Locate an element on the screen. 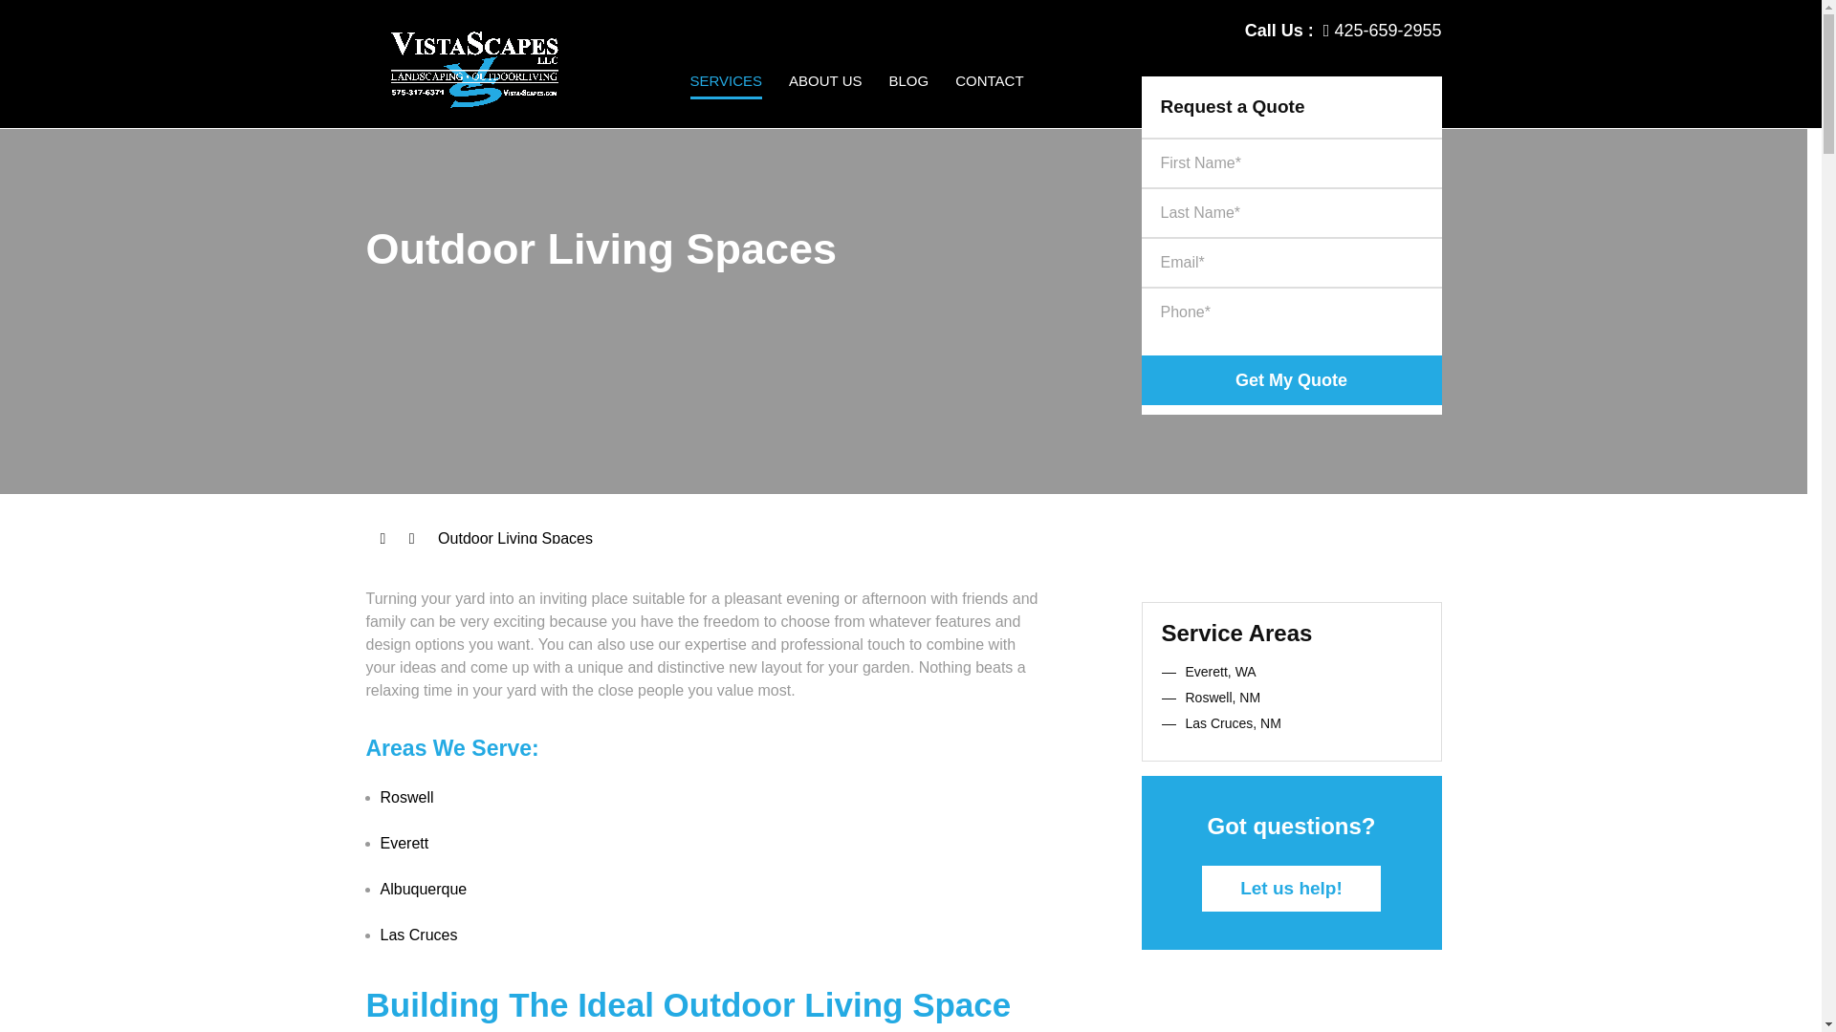  Everett, WA is located at coordinates (1220, 671).